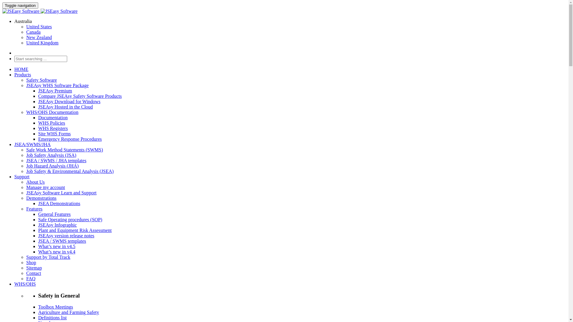 This screenshot has height=322, width=573. What do you see at coordinates (66, 236) in the screenshot?
I see `JSEAsy version release notes` at bounding box center [66, 236].